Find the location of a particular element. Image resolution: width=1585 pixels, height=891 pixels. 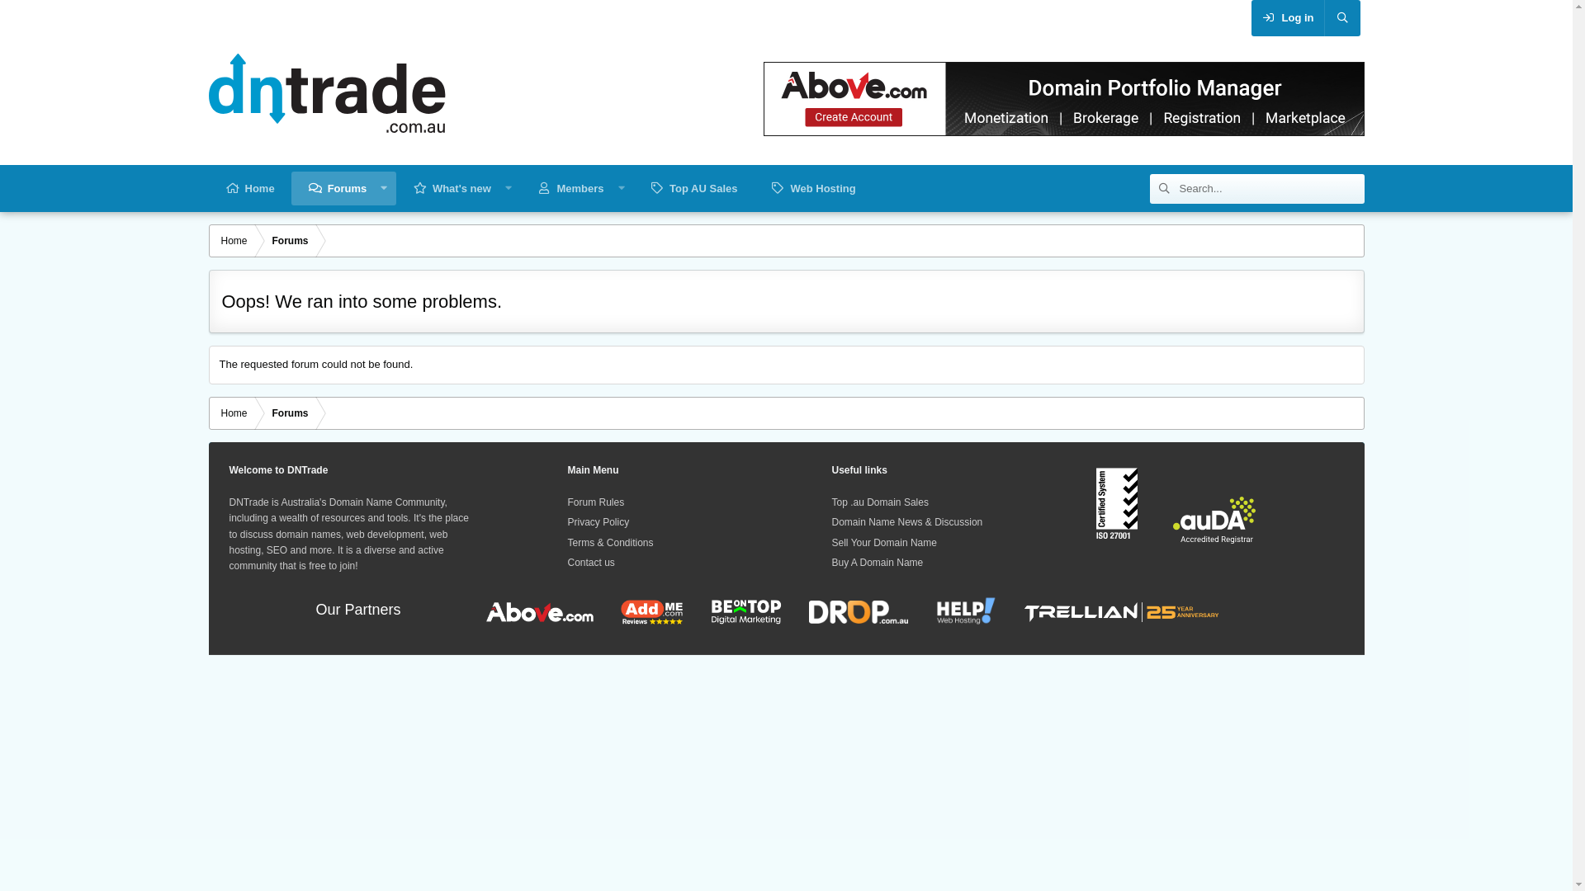

auDa Accredited Registrar is located at coordinates (1214, 520).